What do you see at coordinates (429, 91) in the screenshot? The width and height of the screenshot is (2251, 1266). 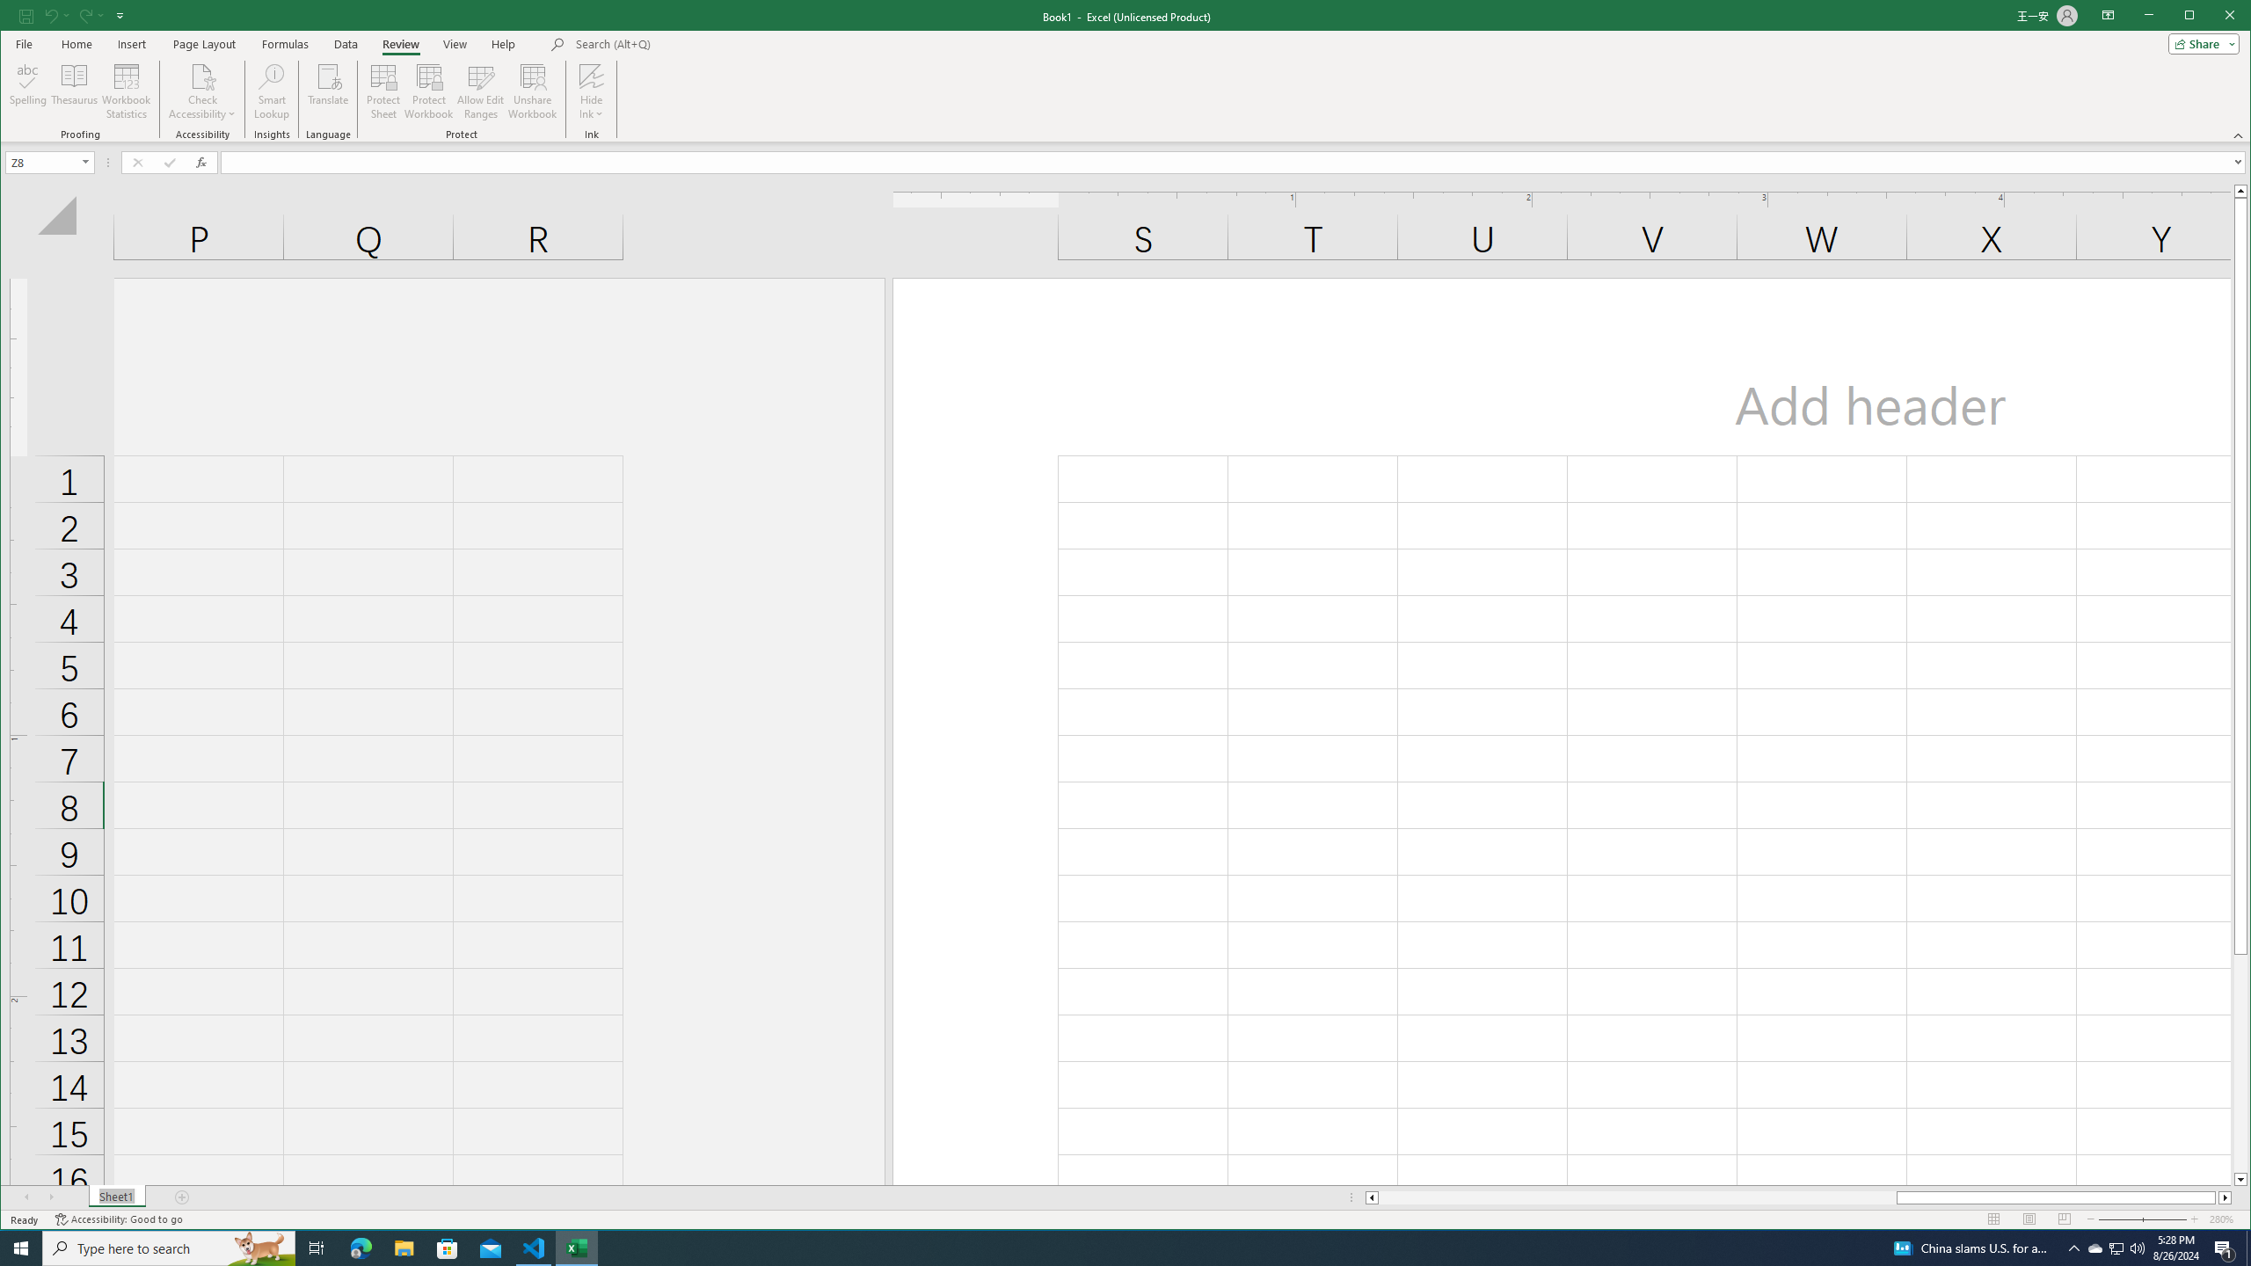 I see `Protect Workbook...` at bounding box center [429, 91].